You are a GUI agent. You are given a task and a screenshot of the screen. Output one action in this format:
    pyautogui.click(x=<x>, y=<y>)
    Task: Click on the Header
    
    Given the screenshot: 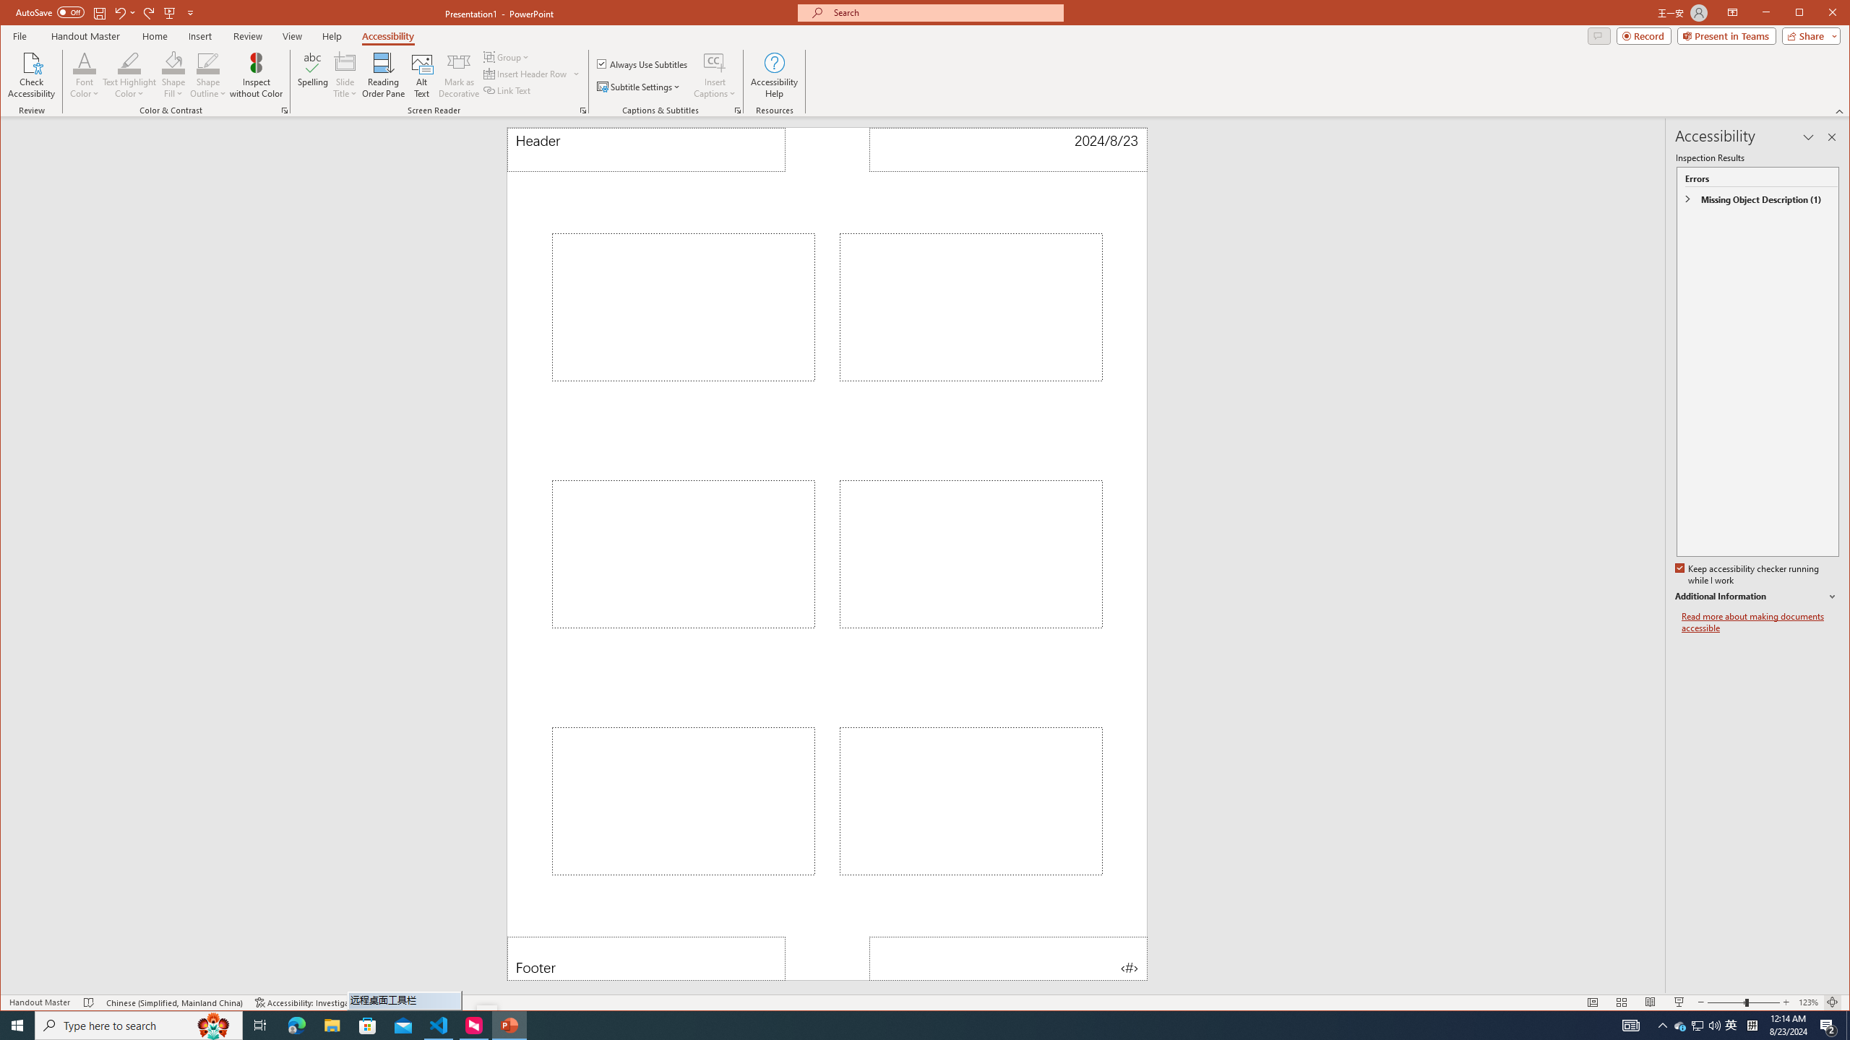 What is the action you would take?
    pyautogui.click(x=646, y=149)
    